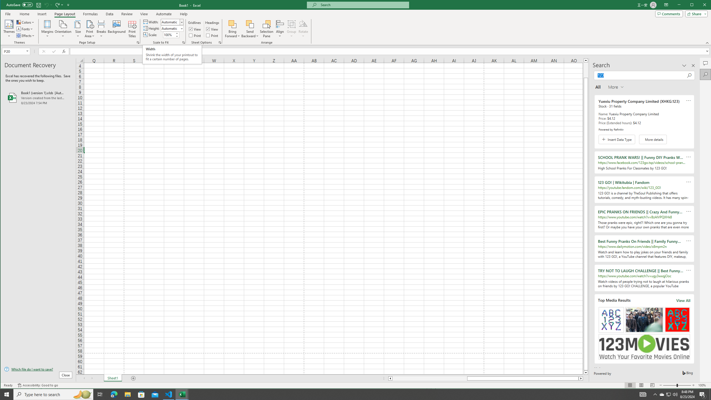  I want to click on Bring Forward, so click(233, 29).